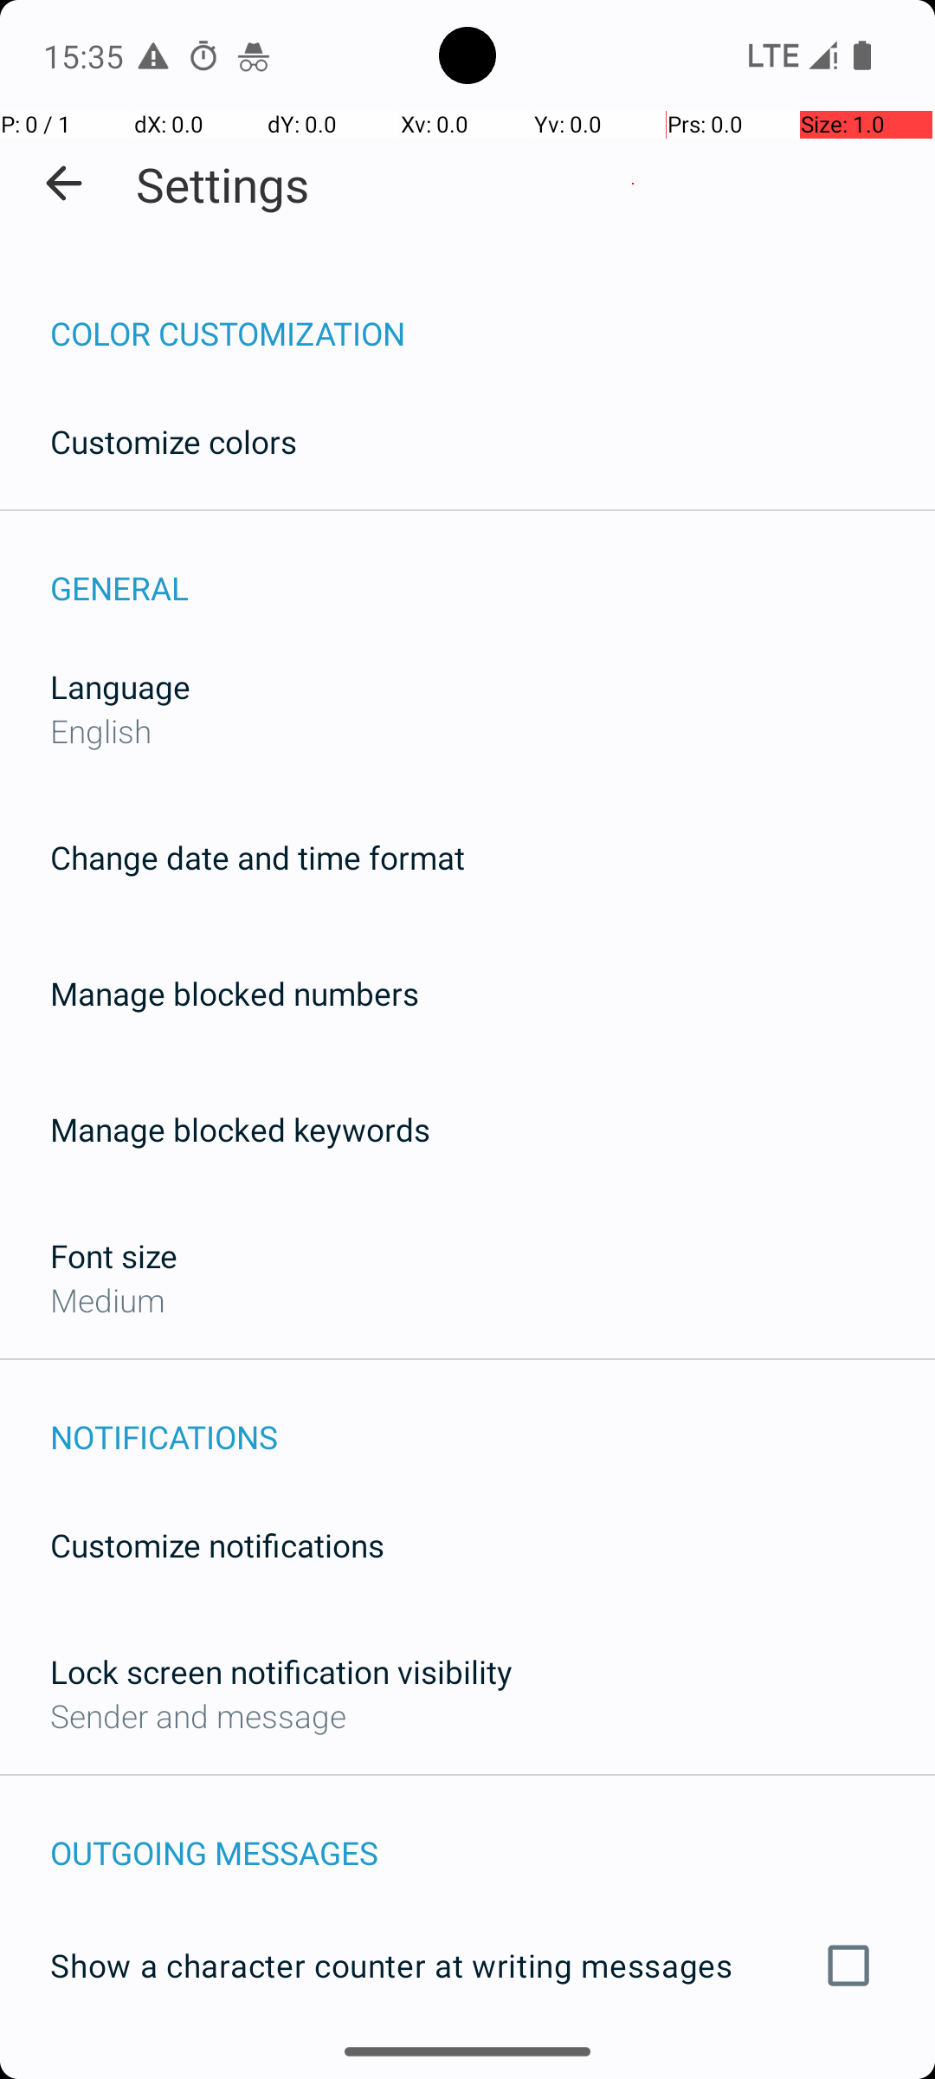  I want to click on Manage blocked keywords, so click(241, 1130).